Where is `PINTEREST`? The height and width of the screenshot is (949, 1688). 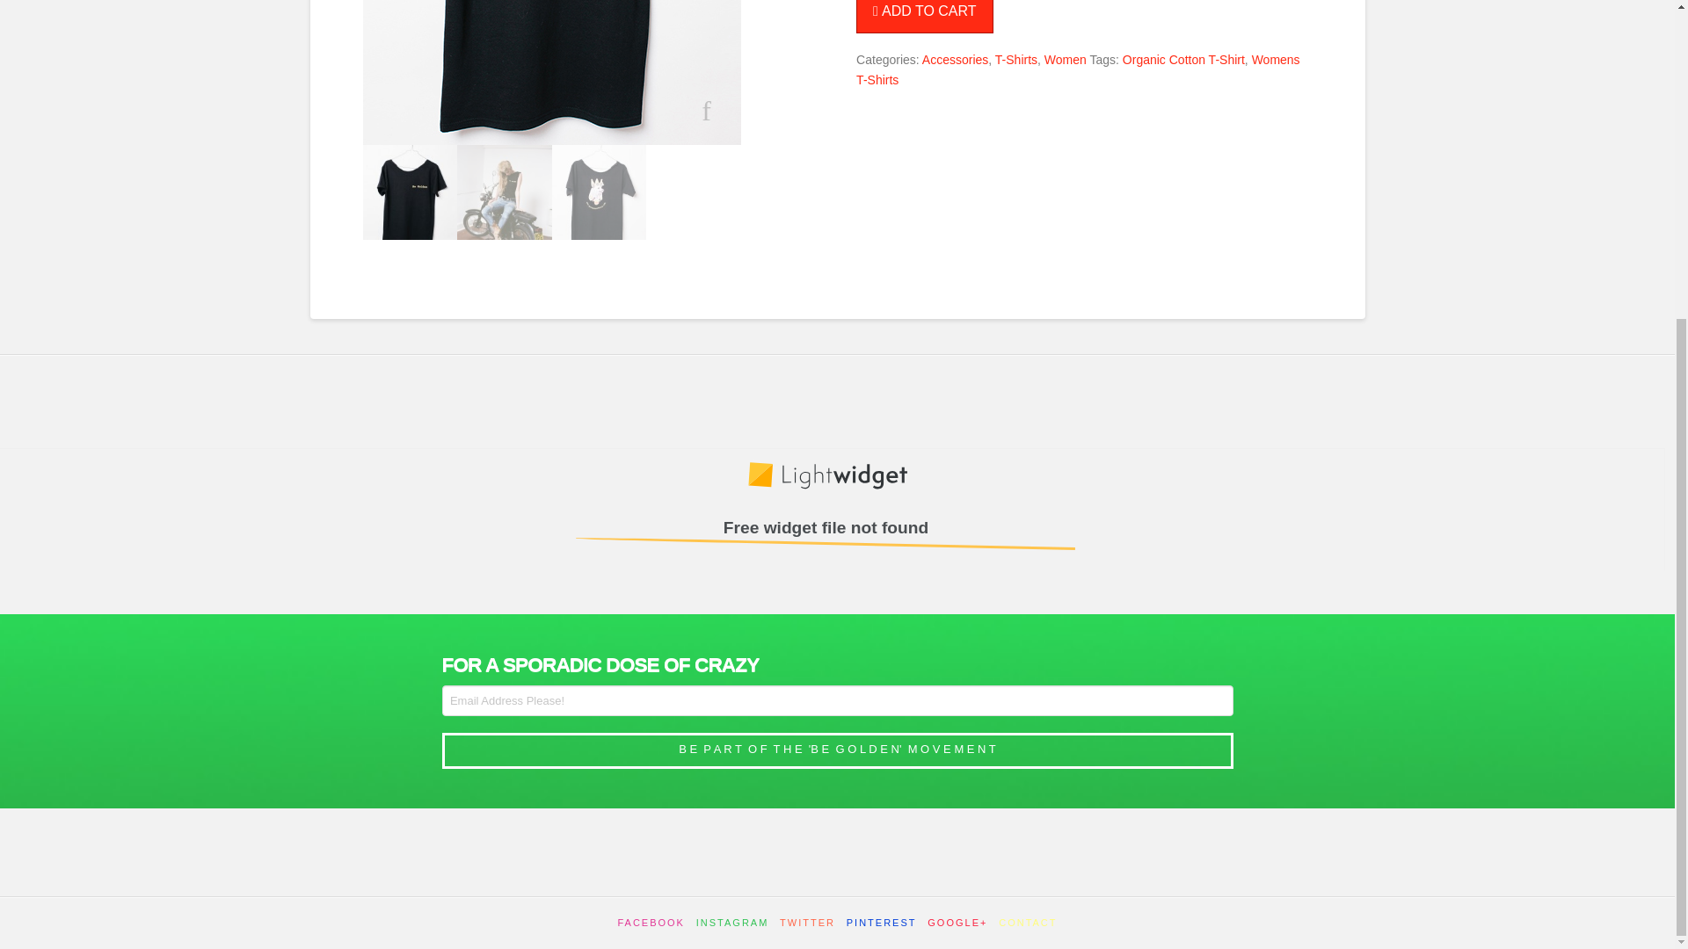
PINTEREST is located at coordinates (881, 923).